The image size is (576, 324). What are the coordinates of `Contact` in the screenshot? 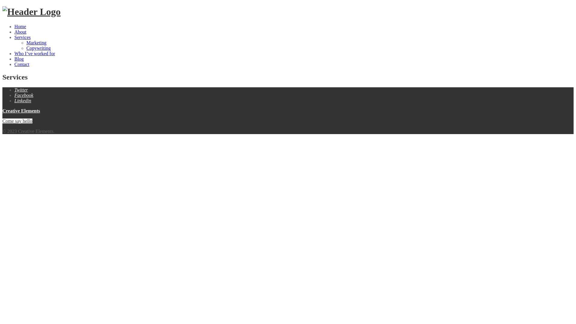 It's located at (22, 64).